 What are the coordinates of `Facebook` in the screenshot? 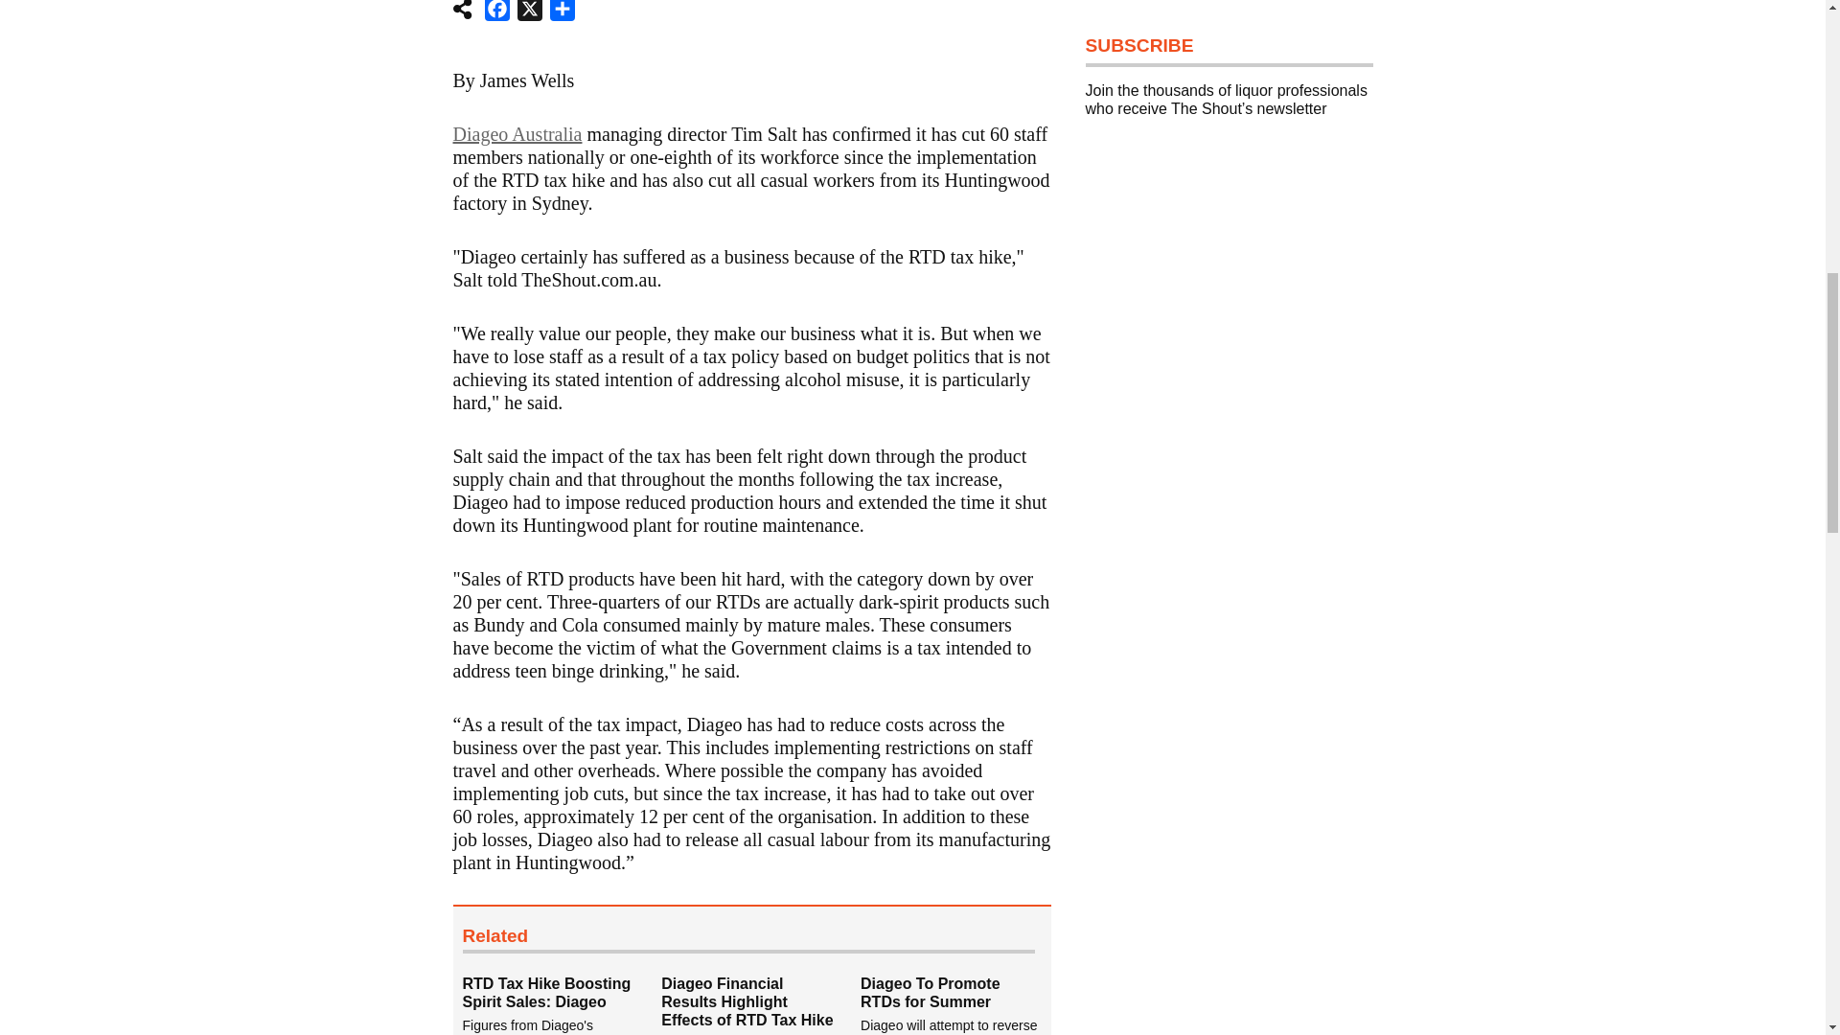 It's located at (496, 14).